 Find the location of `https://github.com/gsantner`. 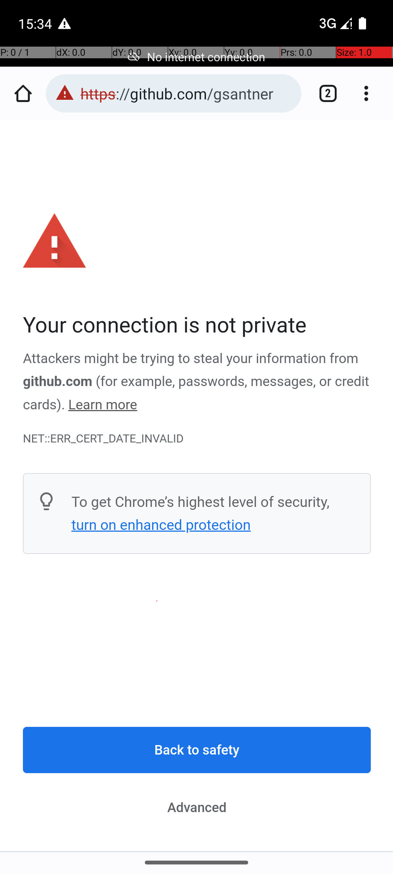

https://github.com/gsantner is located at coordinates (187, 93).